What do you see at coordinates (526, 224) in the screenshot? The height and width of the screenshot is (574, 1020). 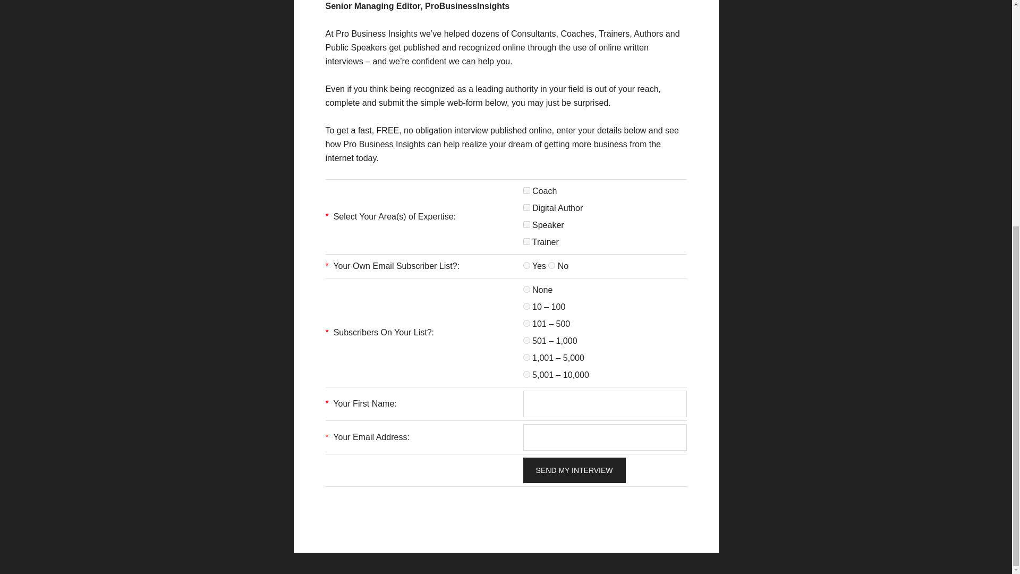 I see `Speaker` at bounding box center [526, 224].